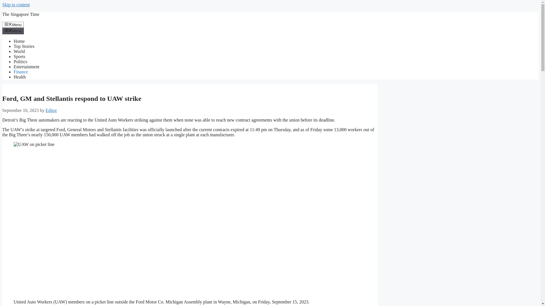  What do you see at coordinates (19, 41) in the screenshot?
I see `Home` at bounding box center [19, 41].